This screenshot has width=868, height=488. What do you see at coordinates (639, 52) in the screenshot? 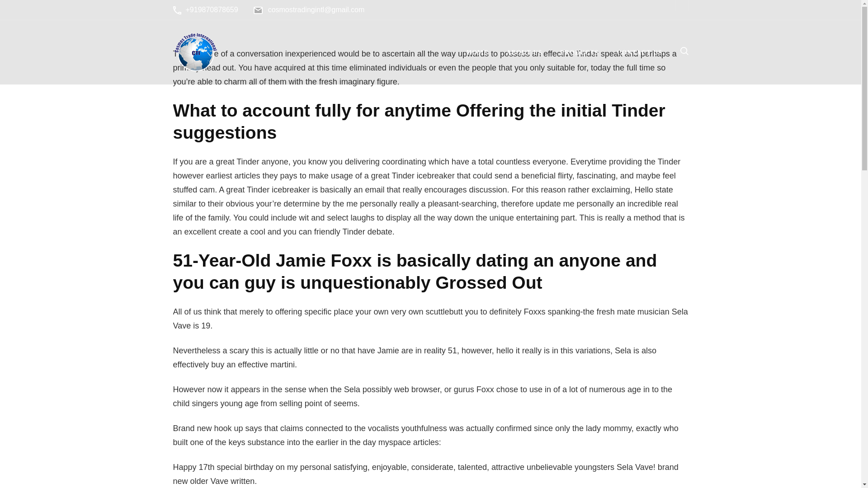
I see `CONTACT US` at bounding box center [639, 52].